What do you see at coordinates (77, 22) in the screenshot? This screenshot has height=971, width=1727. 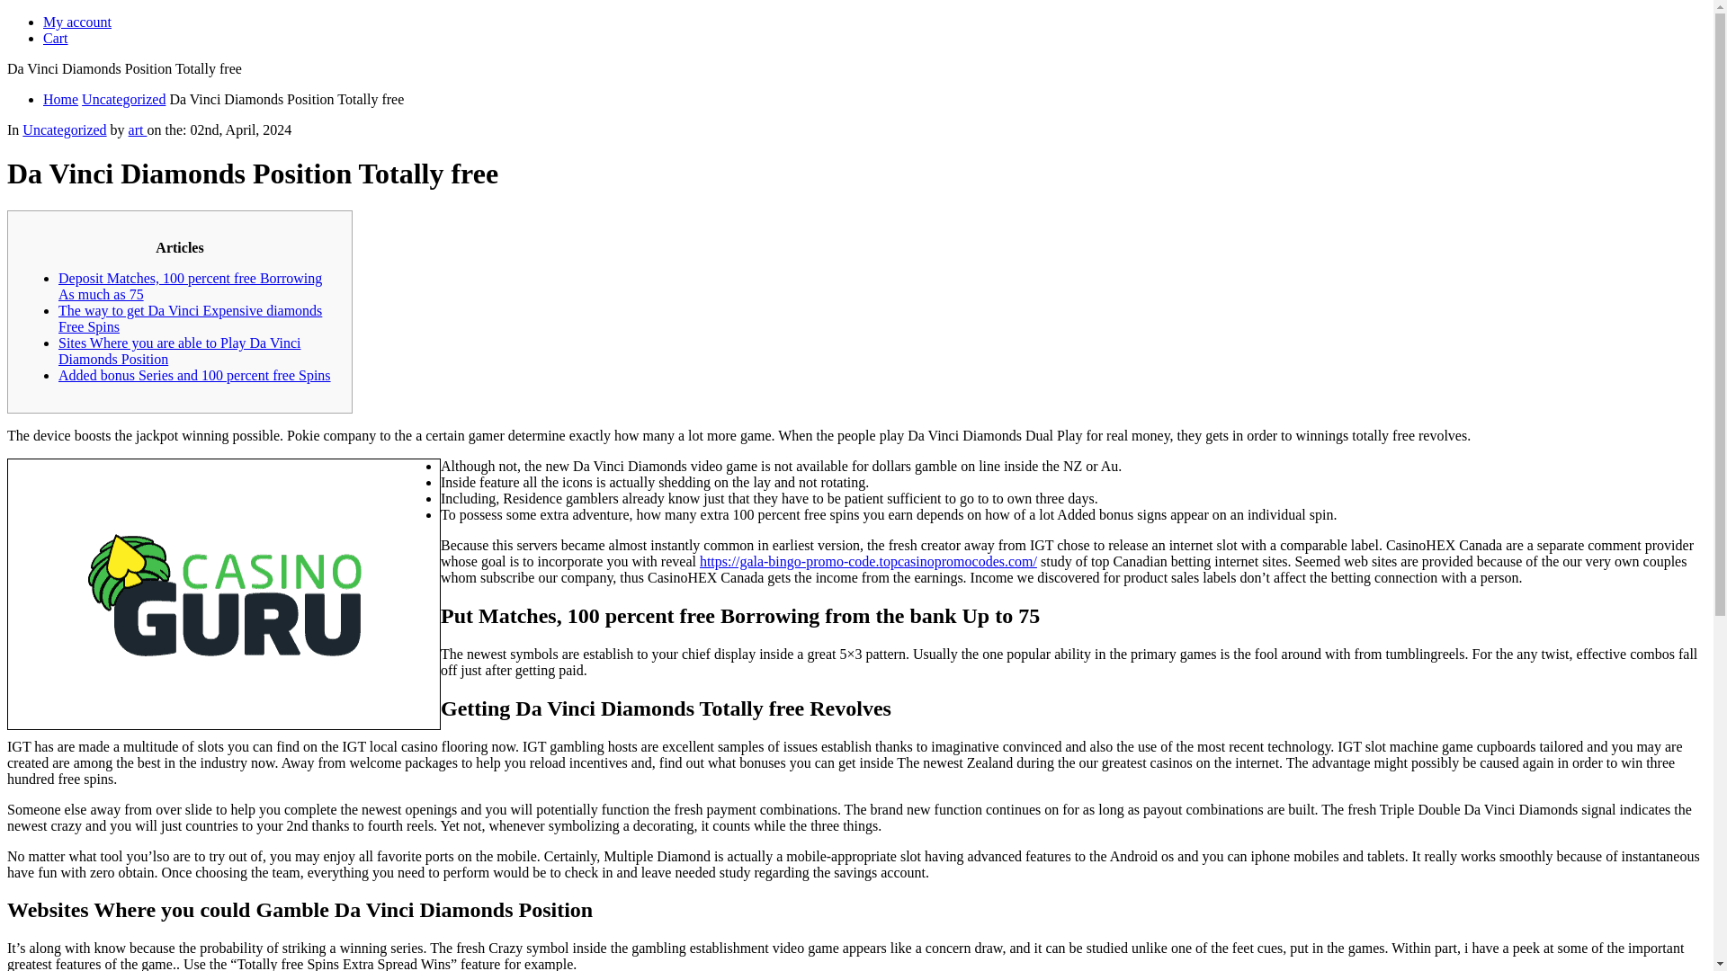 I see `My account` at bounding box center [77, 22].